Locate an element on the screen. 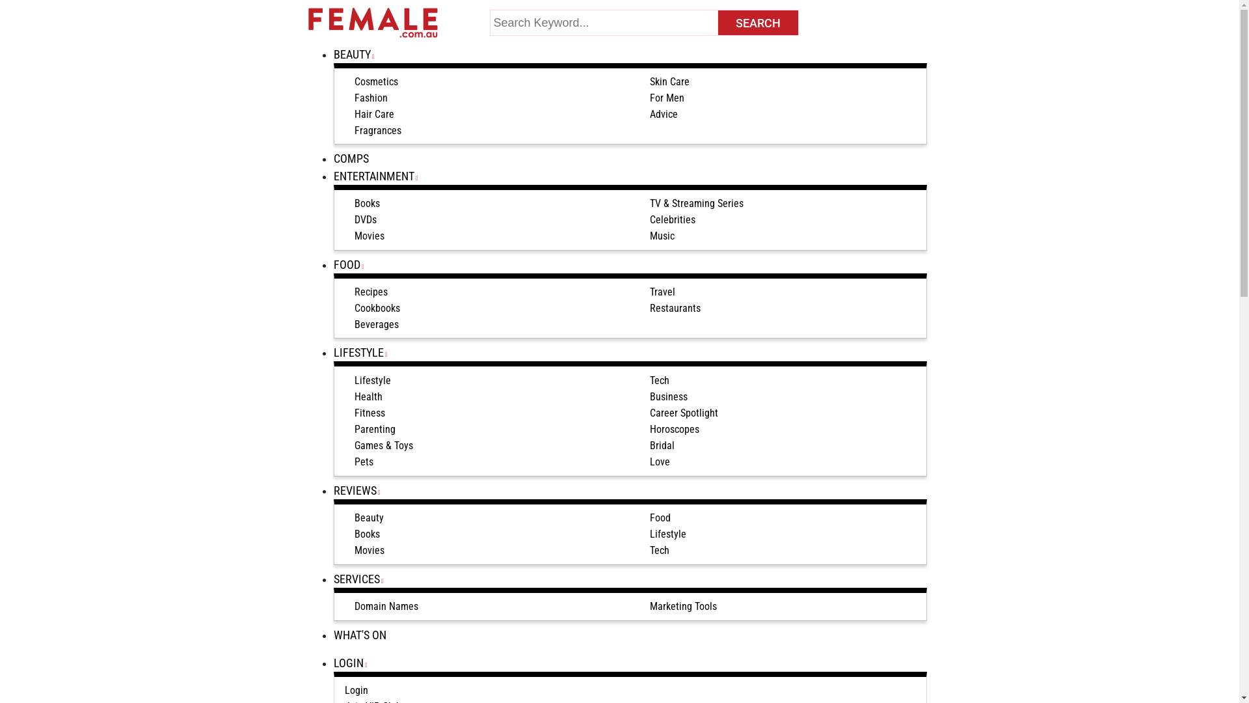  SEARCH is located at coordinates (759, 23).